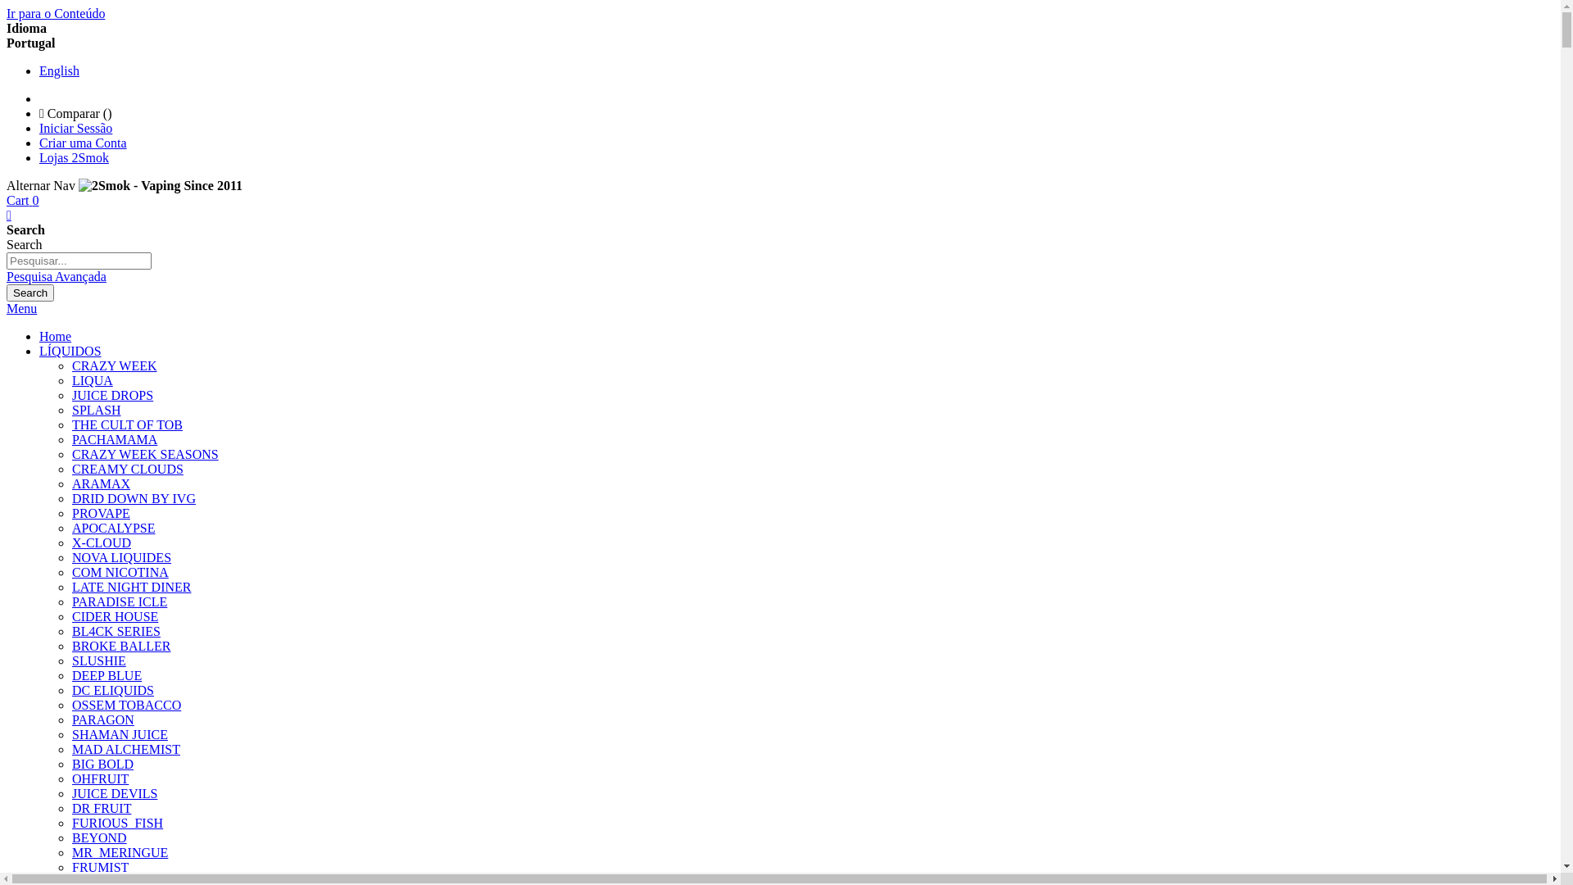  What do you see at coordinates (74, 157) in the screenshot?
I see `Lojas 2Smok` at bounding box center [74, 157].